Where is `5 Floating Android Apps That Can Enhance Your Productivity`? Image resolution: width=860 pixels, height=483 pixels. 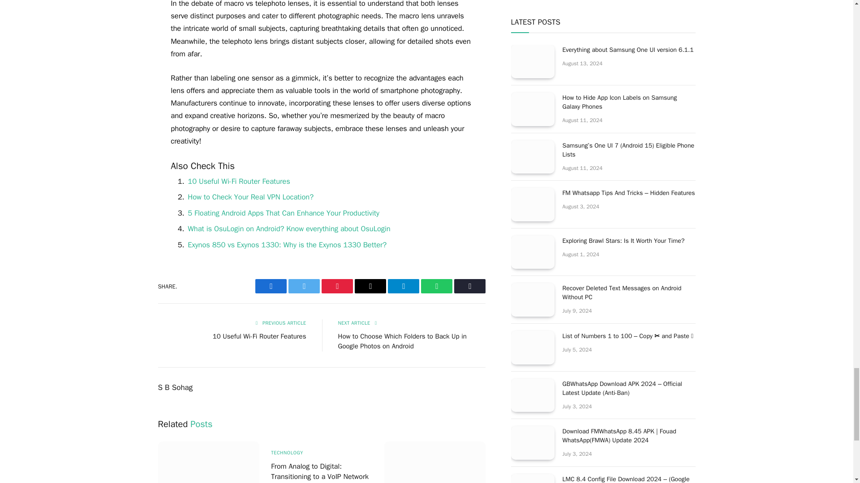 5 Floating Android Apps That Can Enhance Your Productivity is located at coordinates (283, 213).